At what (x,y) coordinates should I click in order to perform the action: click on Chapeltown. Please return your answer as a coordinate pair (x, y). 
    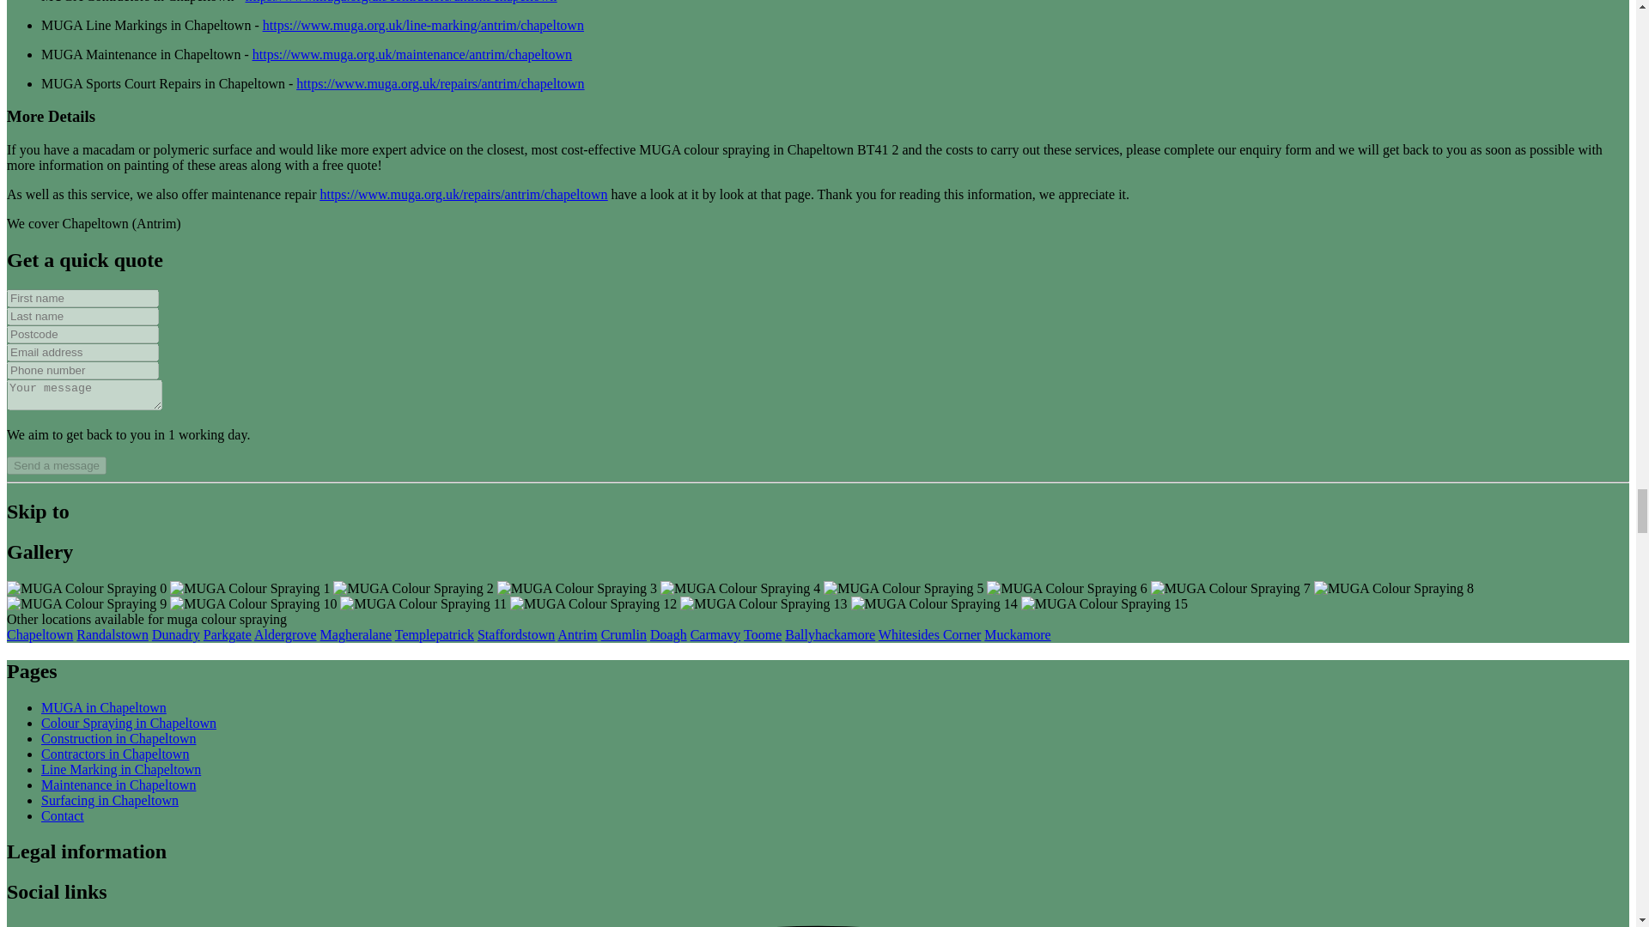
    Looking at the image, I should click on (40, 635).